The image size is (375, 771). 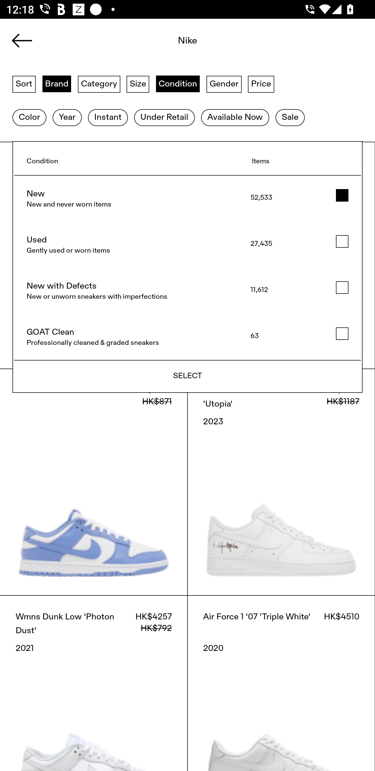 What do you see at coordinates (99, 84) in the screenshot?
I see `Category` at bounding box center [99, 84].